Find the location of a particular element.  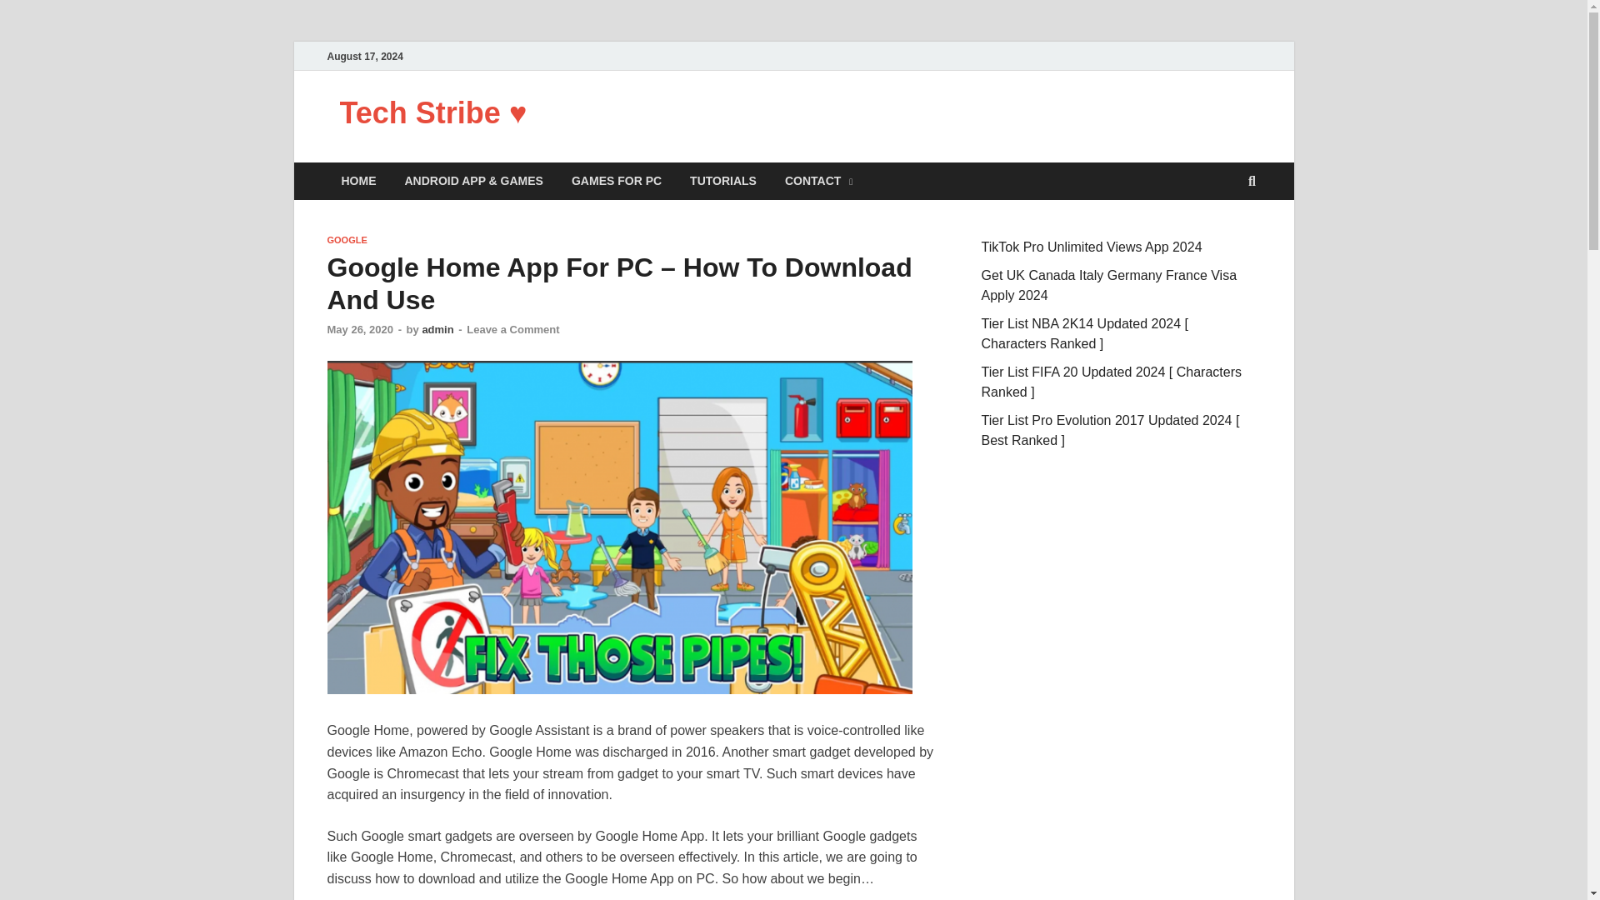

admin is located at coordinates (437, 328).